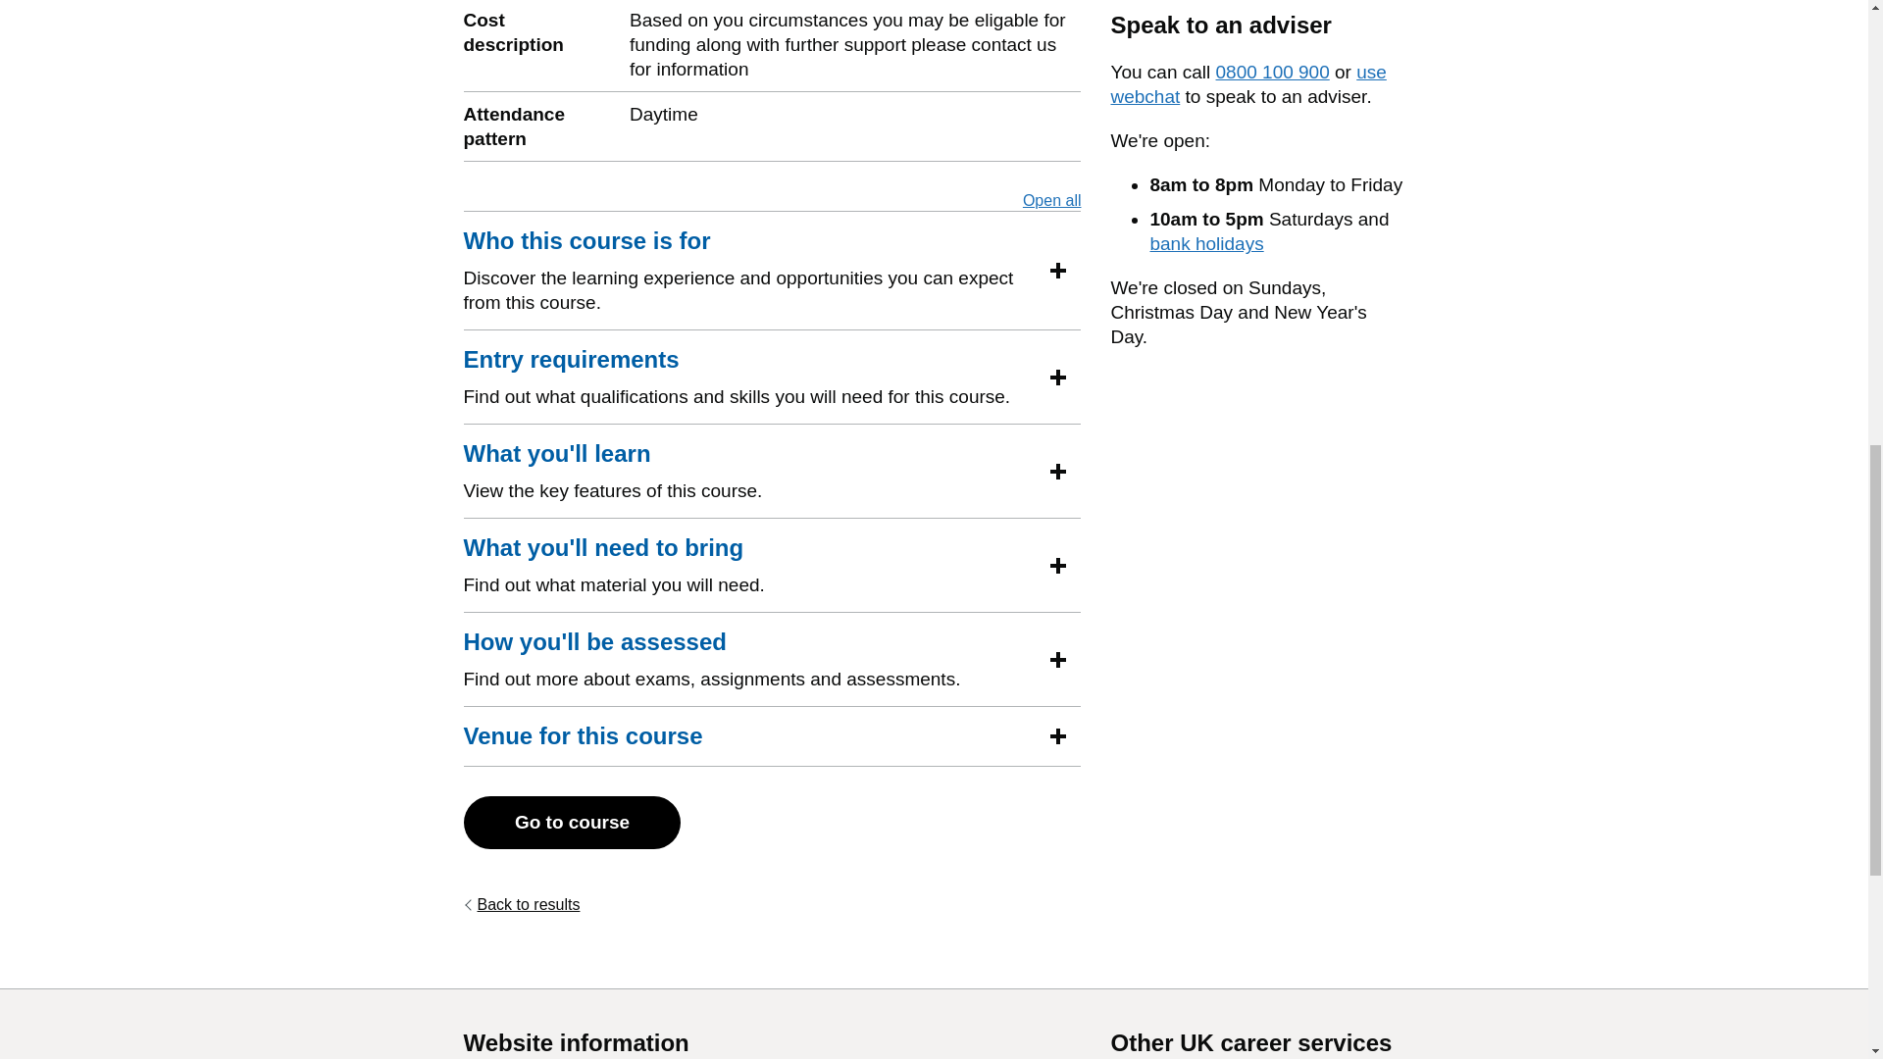 This screenshot has width=1883, height=1059. I want to click on use webchat, so click(1247, 84).